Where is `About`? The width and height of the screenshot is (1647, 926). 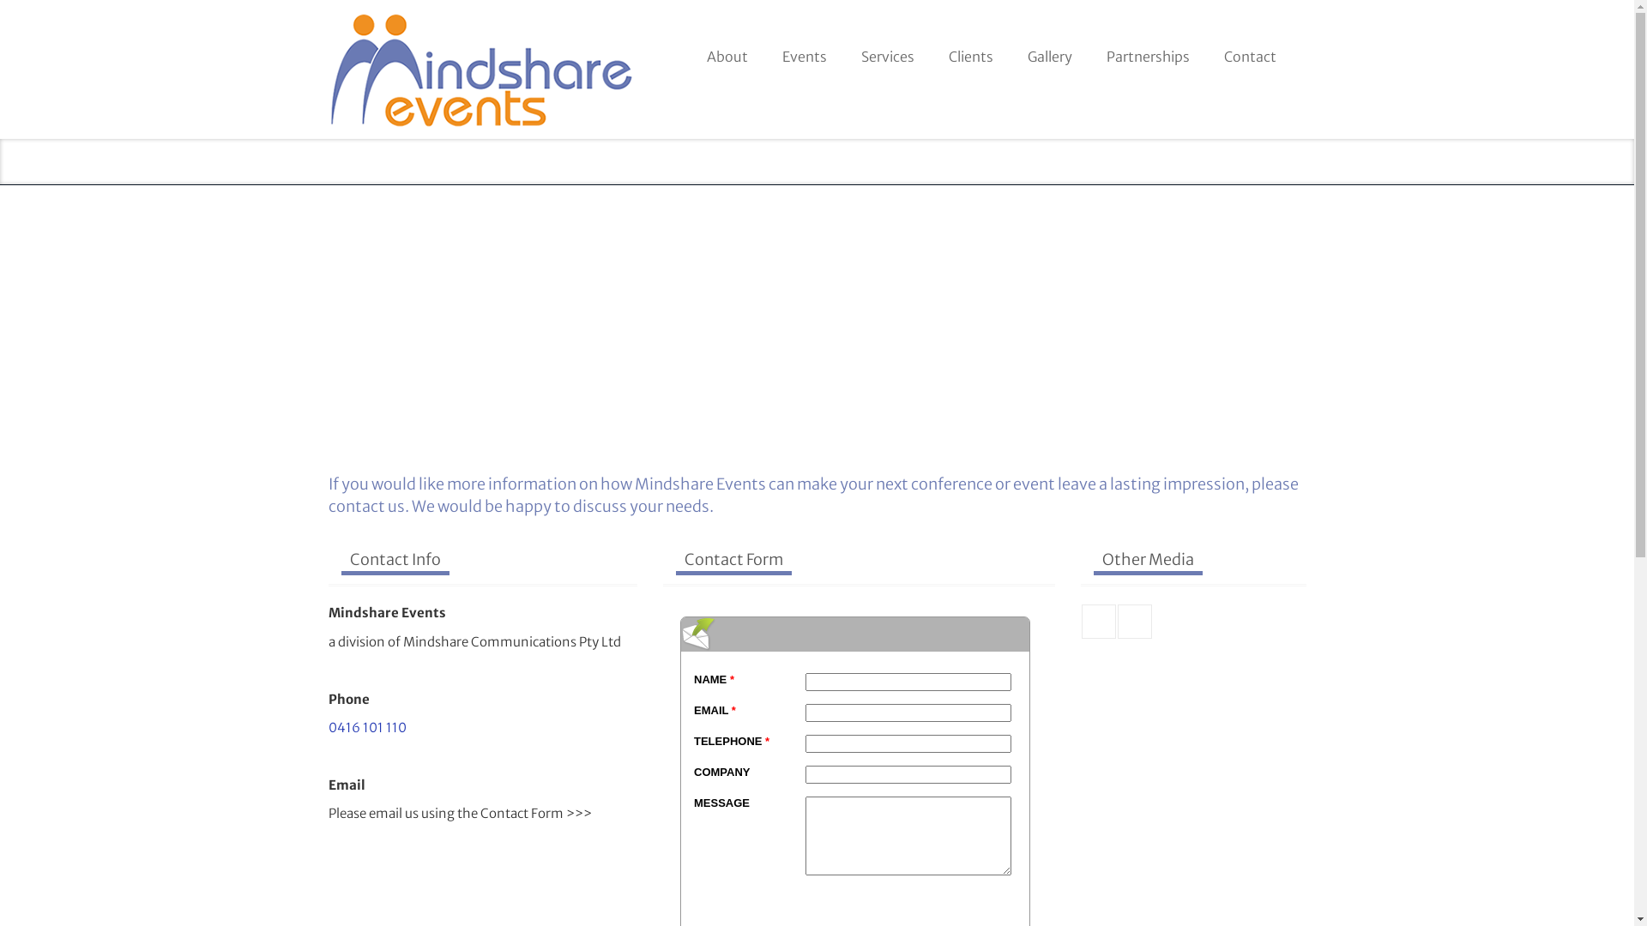
About is located at coordinates (727, 51).